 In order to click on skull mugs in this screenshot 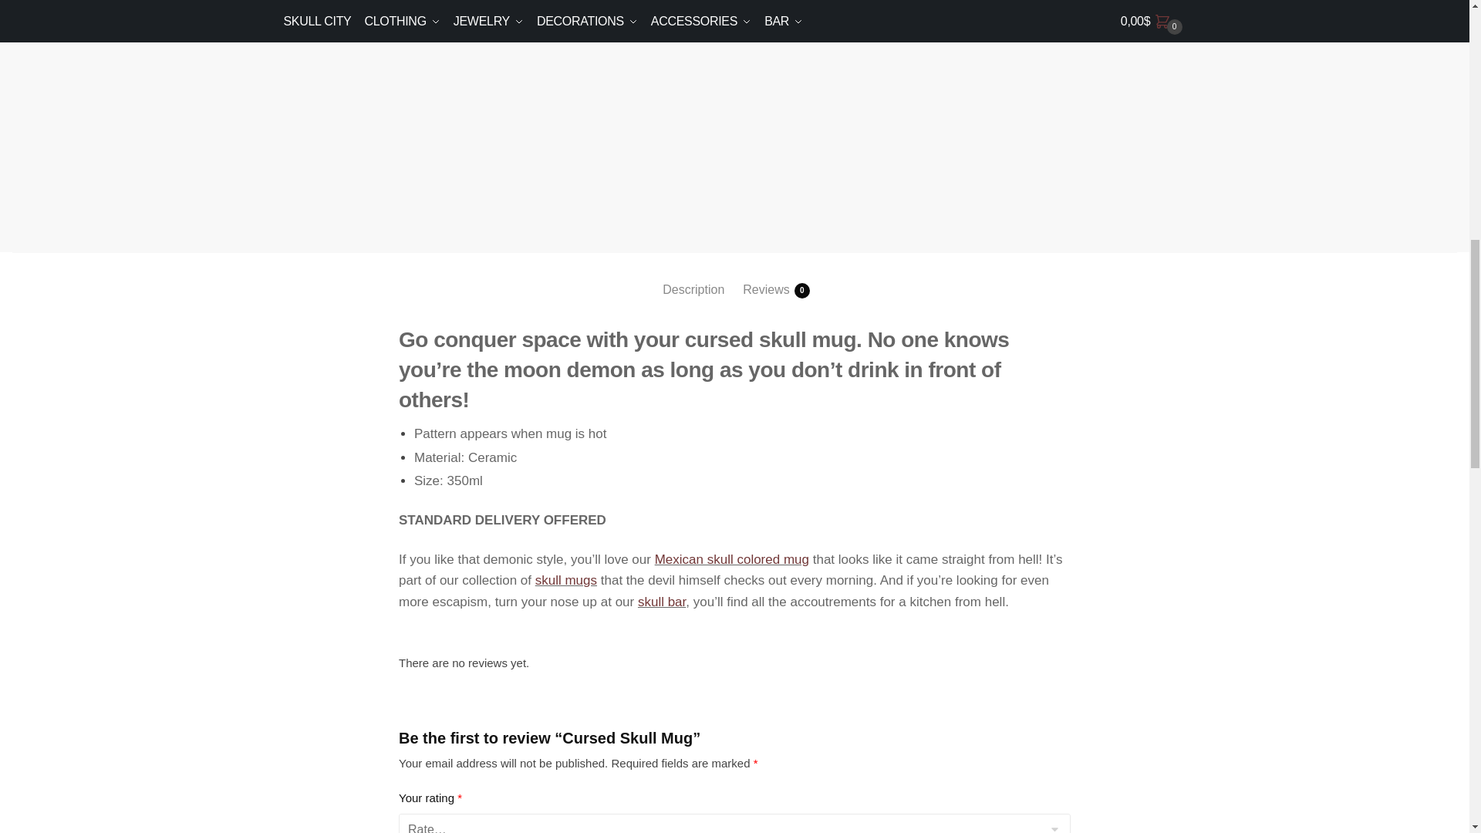, I will do `click(565, 580)`.